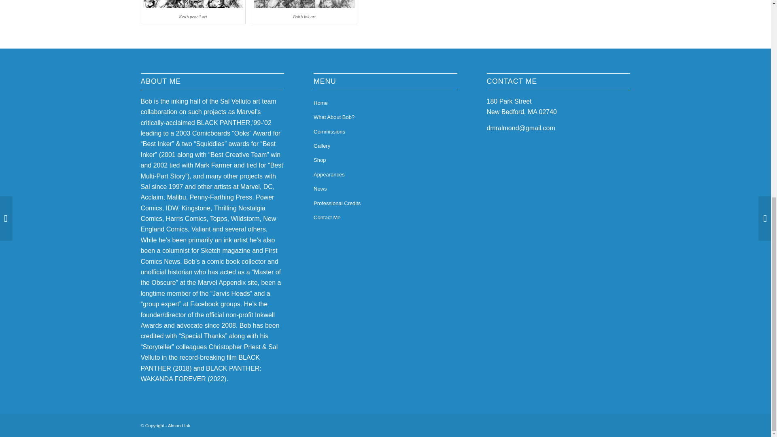  Describe the element at coordinates (385, 117) in the screenshot. I see `What About Bob?` at that location.